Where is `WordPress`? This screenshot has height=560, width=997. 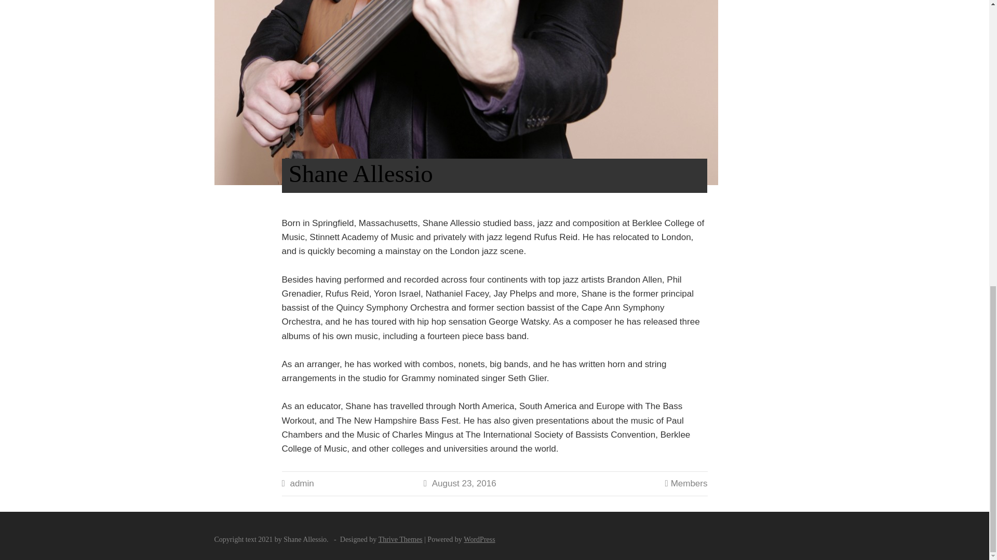
WordPress is located at coordinates (479, 539).